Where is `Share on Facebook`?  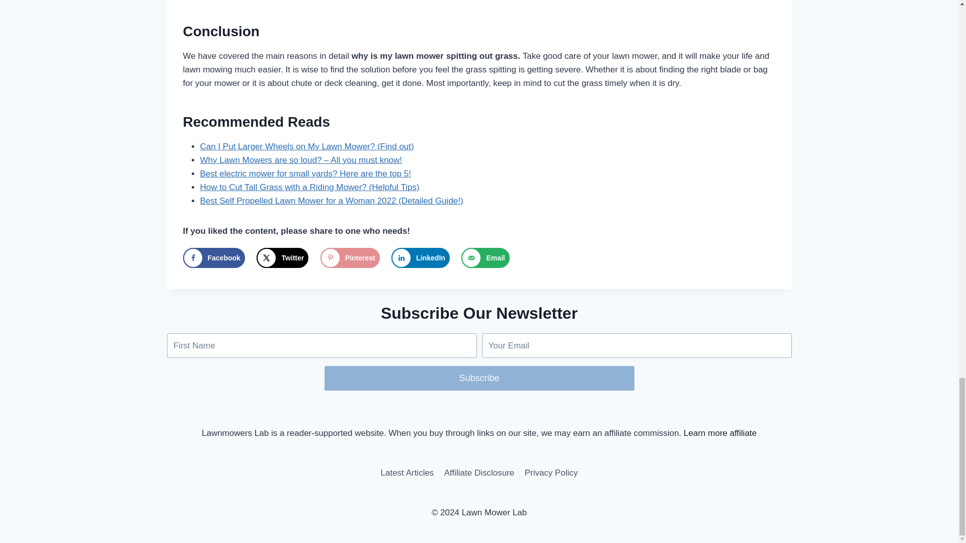
Share on Facebook is located at coordinates (214, 257).